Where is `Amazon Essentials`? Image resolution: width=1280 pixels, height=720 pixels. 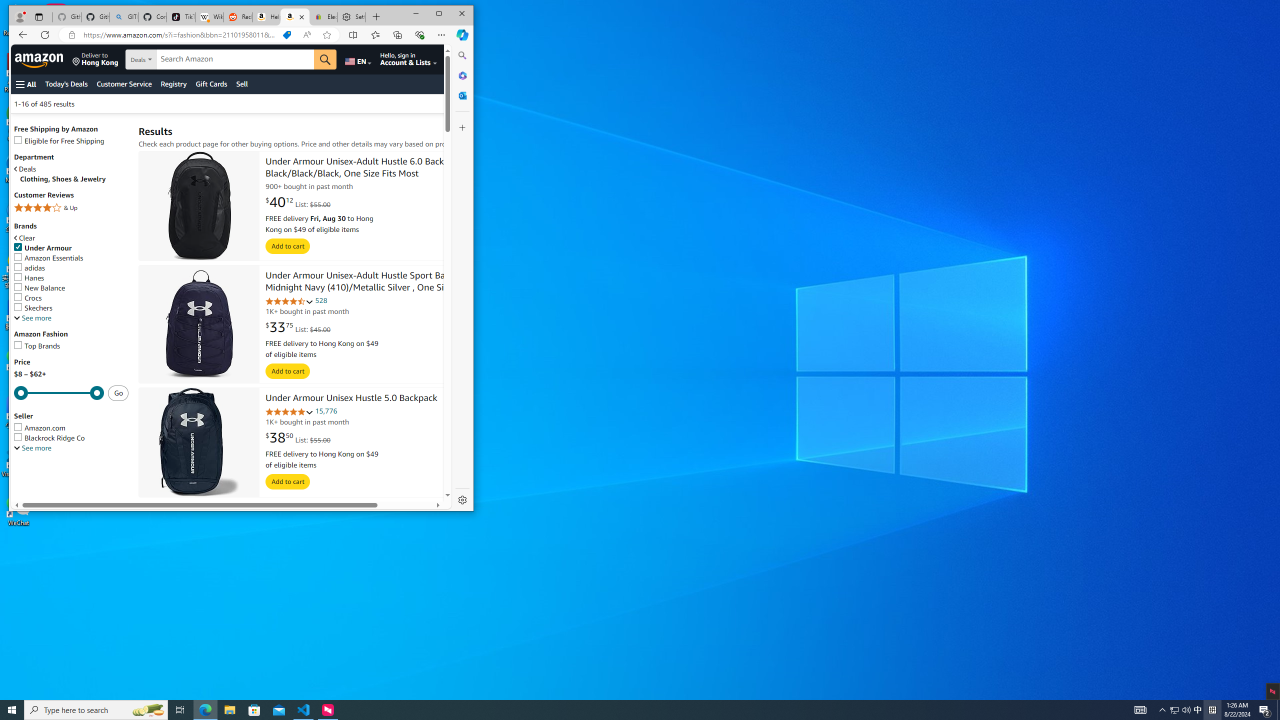
Amazon Essentials is located at coordinates (180, 710).